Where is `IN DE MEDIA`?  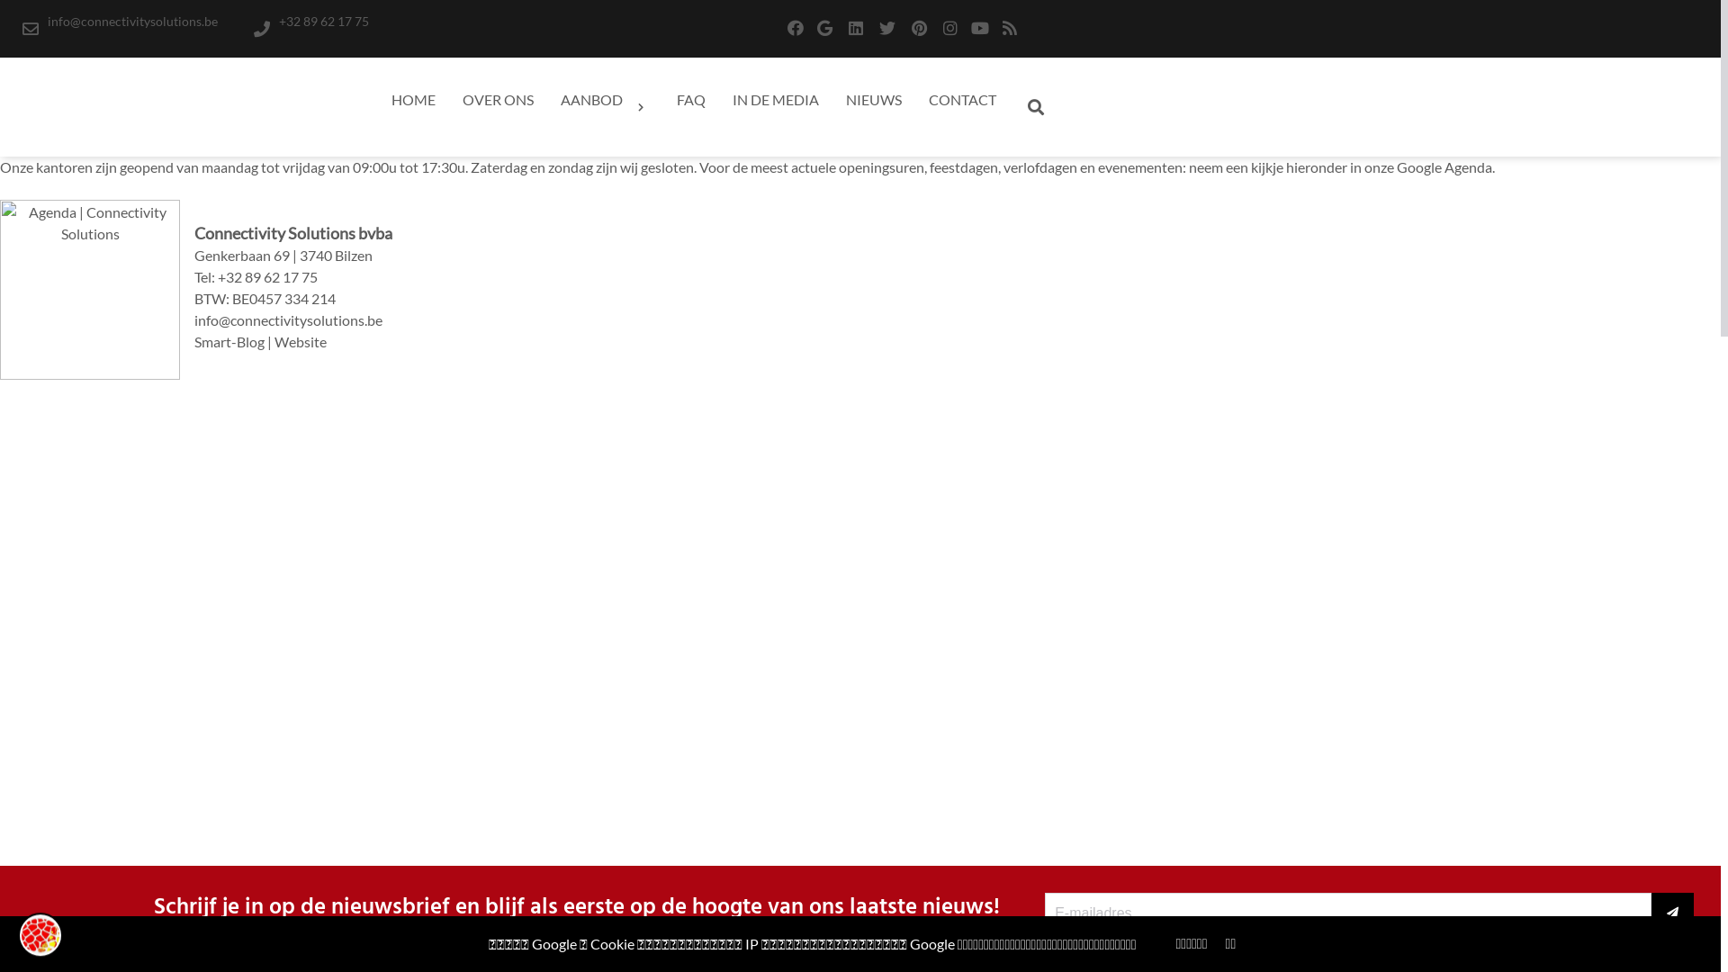
IN DE MEDIA is located at coordinates (776, 100).